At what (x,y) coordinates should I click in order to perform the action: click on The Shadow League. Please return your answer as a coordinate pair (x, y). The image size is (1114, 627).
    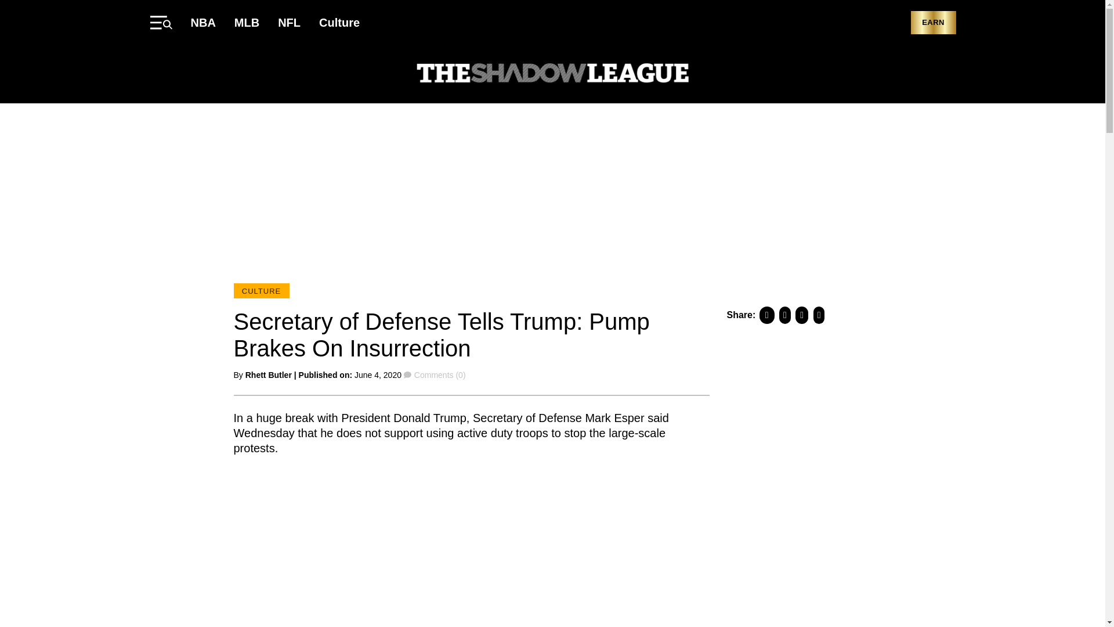
    Looking at the image, I should click on (552, 74).